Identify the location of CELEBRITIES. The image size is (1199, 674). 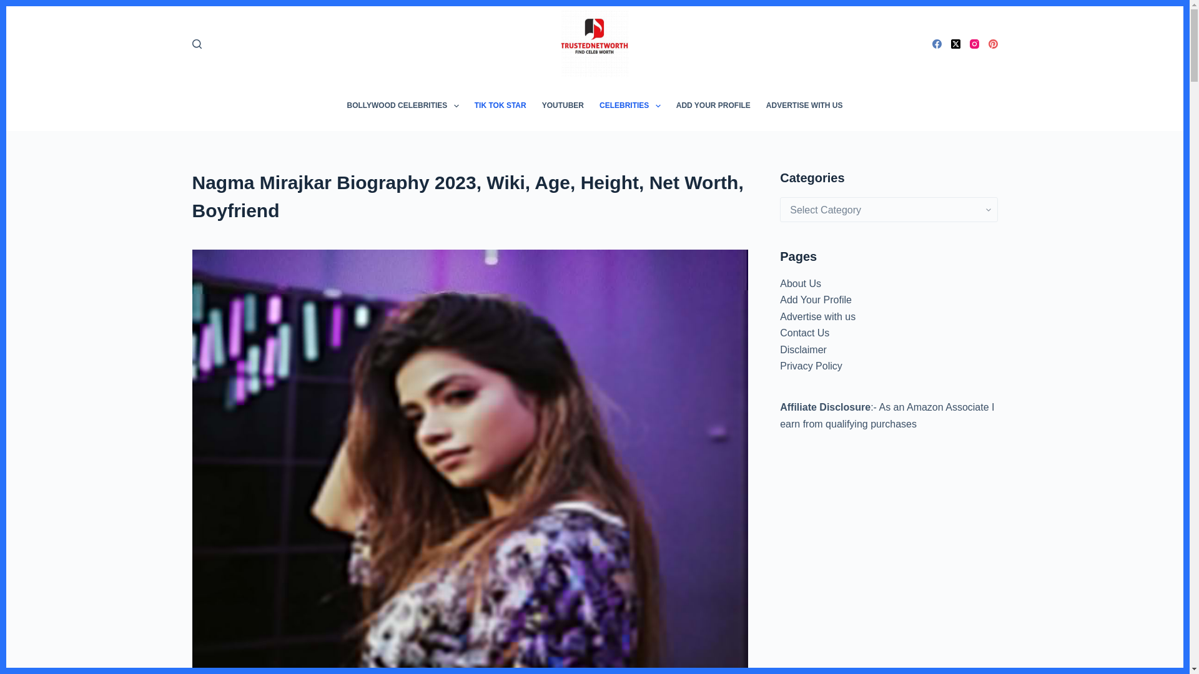
(631, 105).